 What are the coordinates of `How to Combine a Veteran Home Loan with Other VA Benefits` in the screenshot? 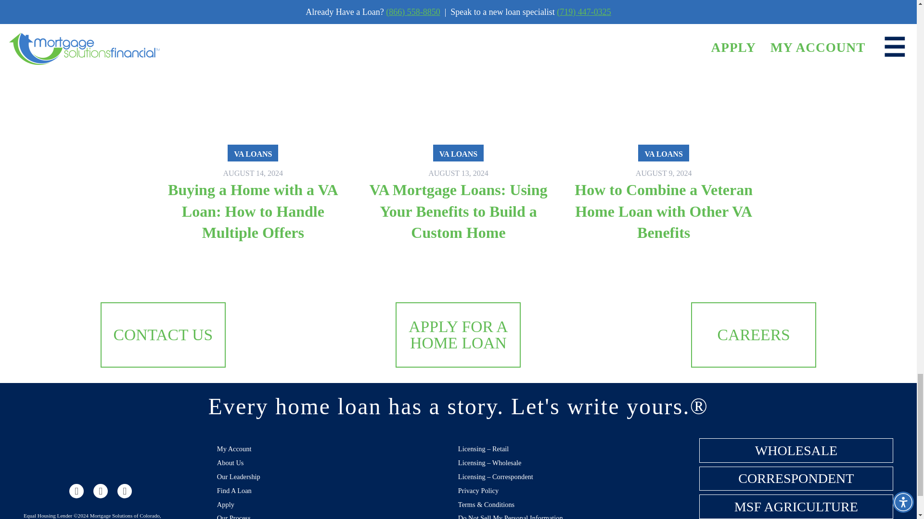 It's located at (664, 211).